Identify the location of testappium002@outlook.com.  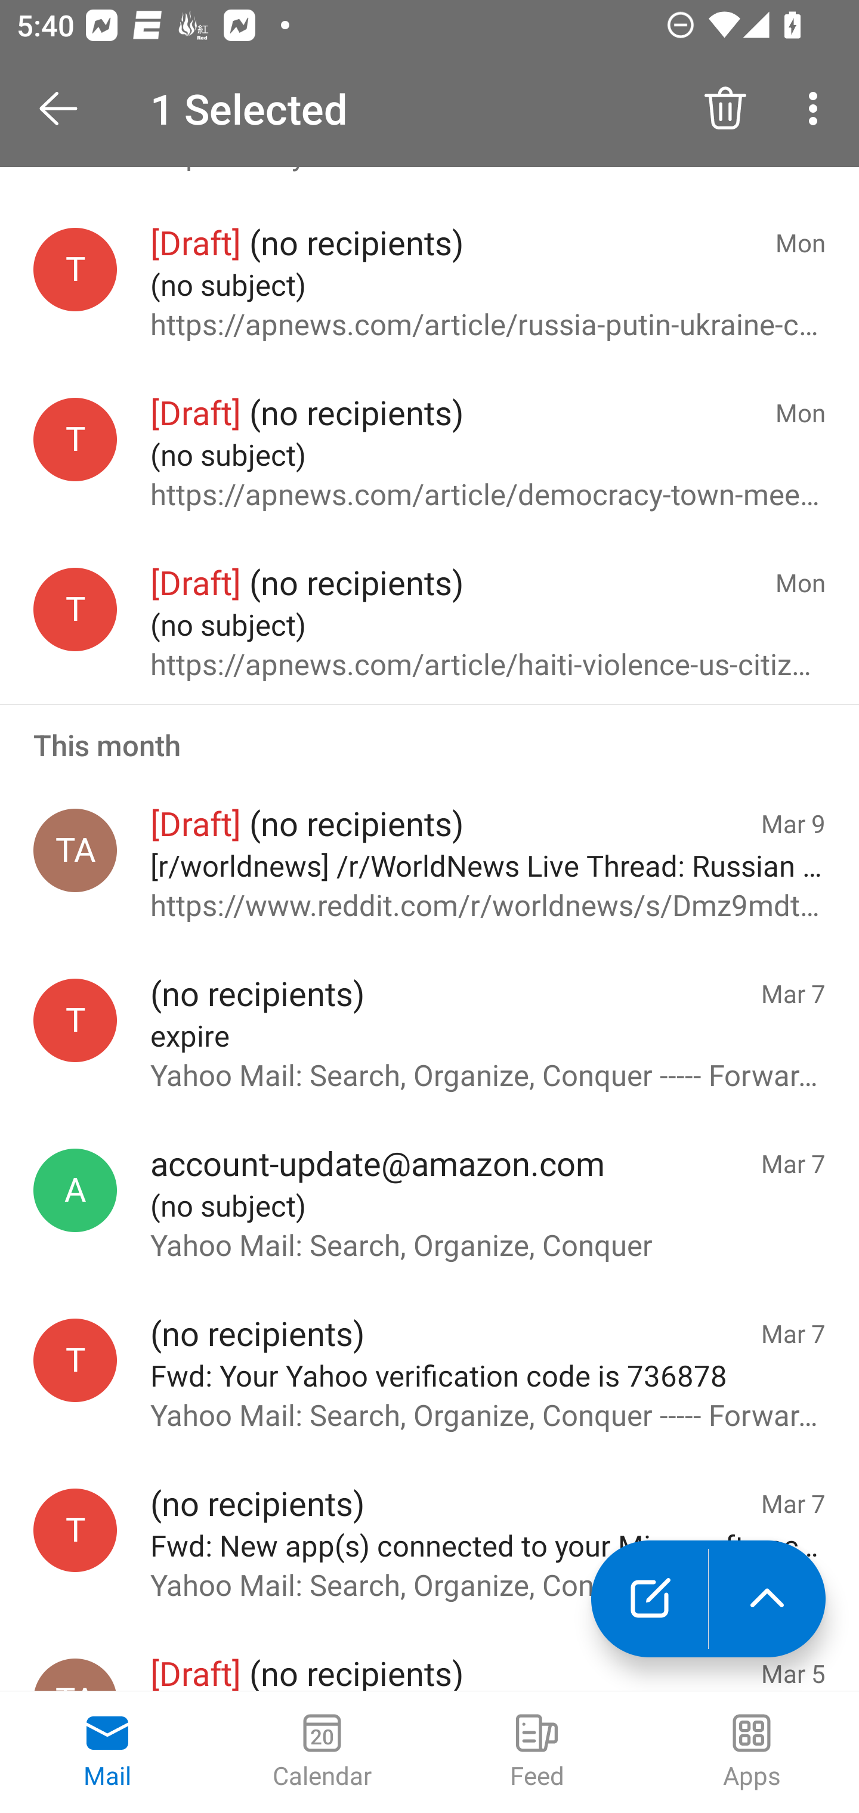
(75, 609).